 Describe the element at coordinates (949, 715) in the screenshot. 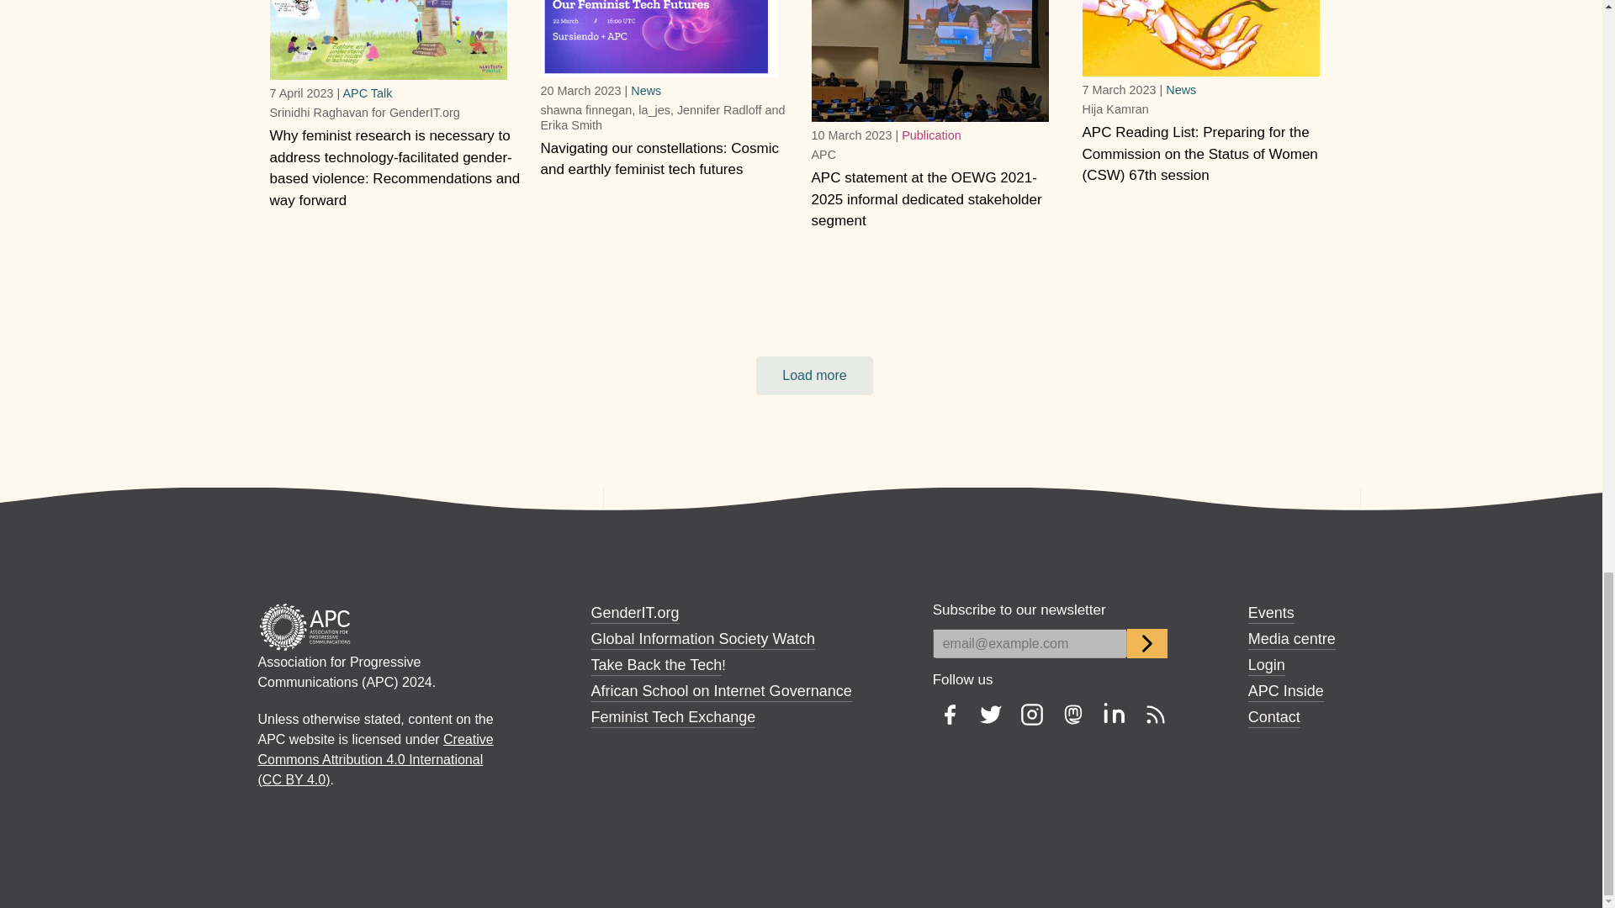

I see `Facebook` at that location.